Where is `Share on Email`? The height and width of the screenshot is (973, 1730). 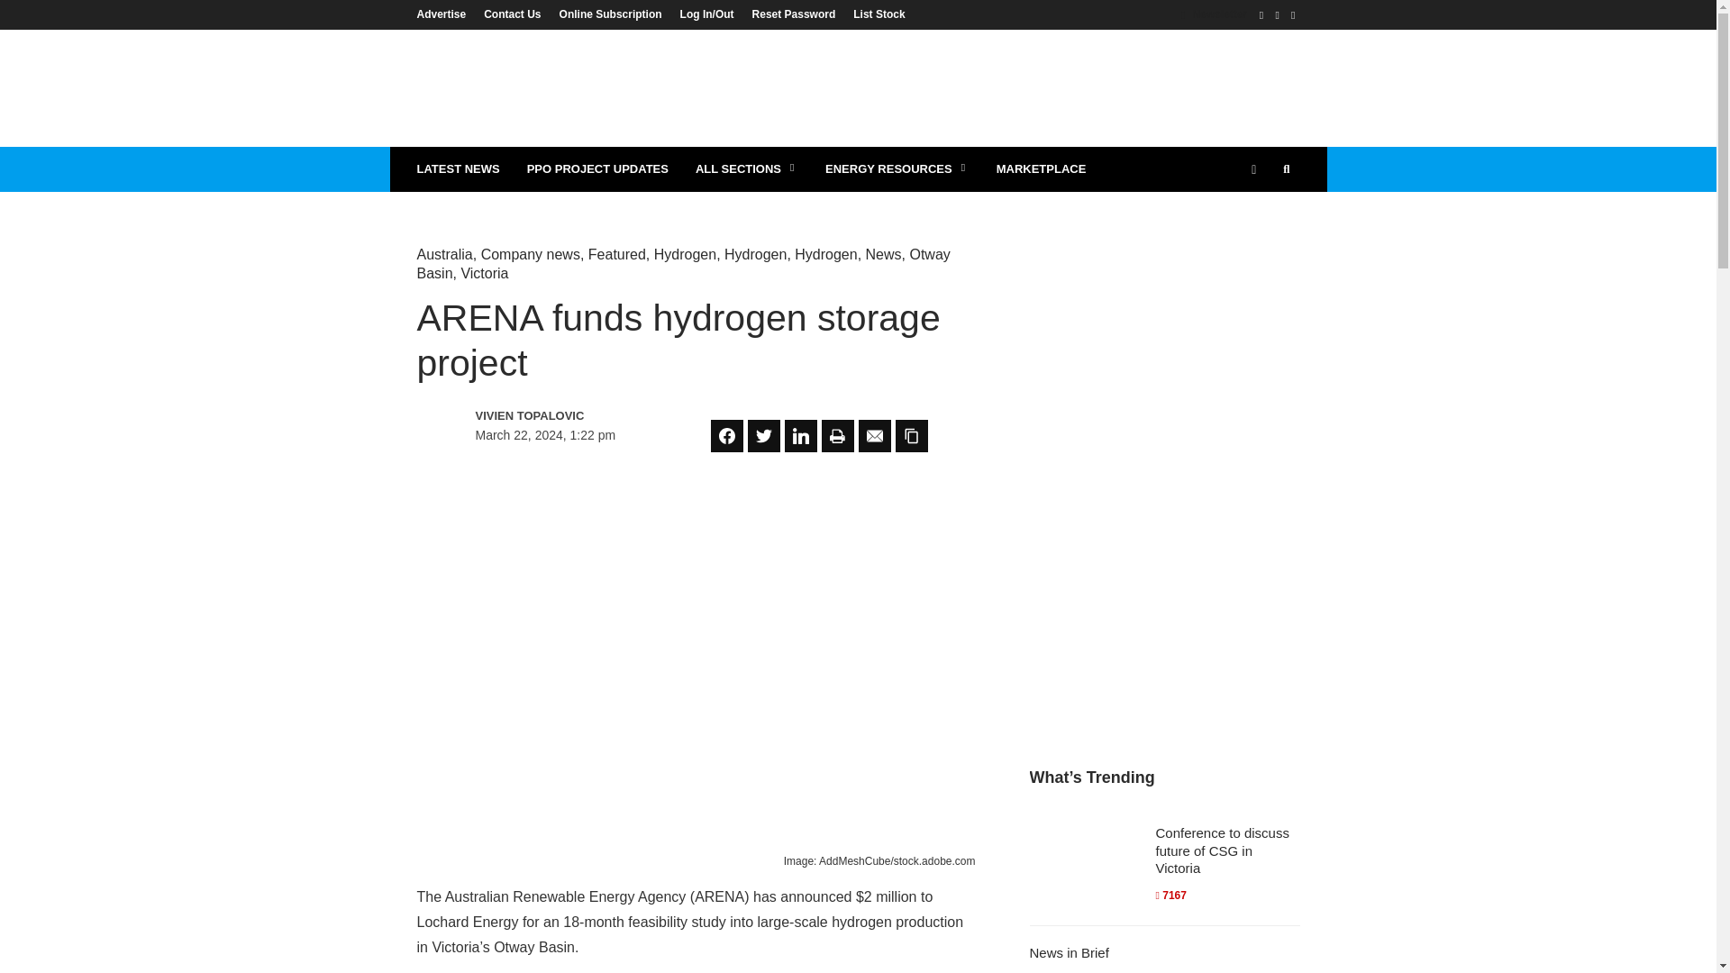
Share on Email is located at coordinates (874, 436).